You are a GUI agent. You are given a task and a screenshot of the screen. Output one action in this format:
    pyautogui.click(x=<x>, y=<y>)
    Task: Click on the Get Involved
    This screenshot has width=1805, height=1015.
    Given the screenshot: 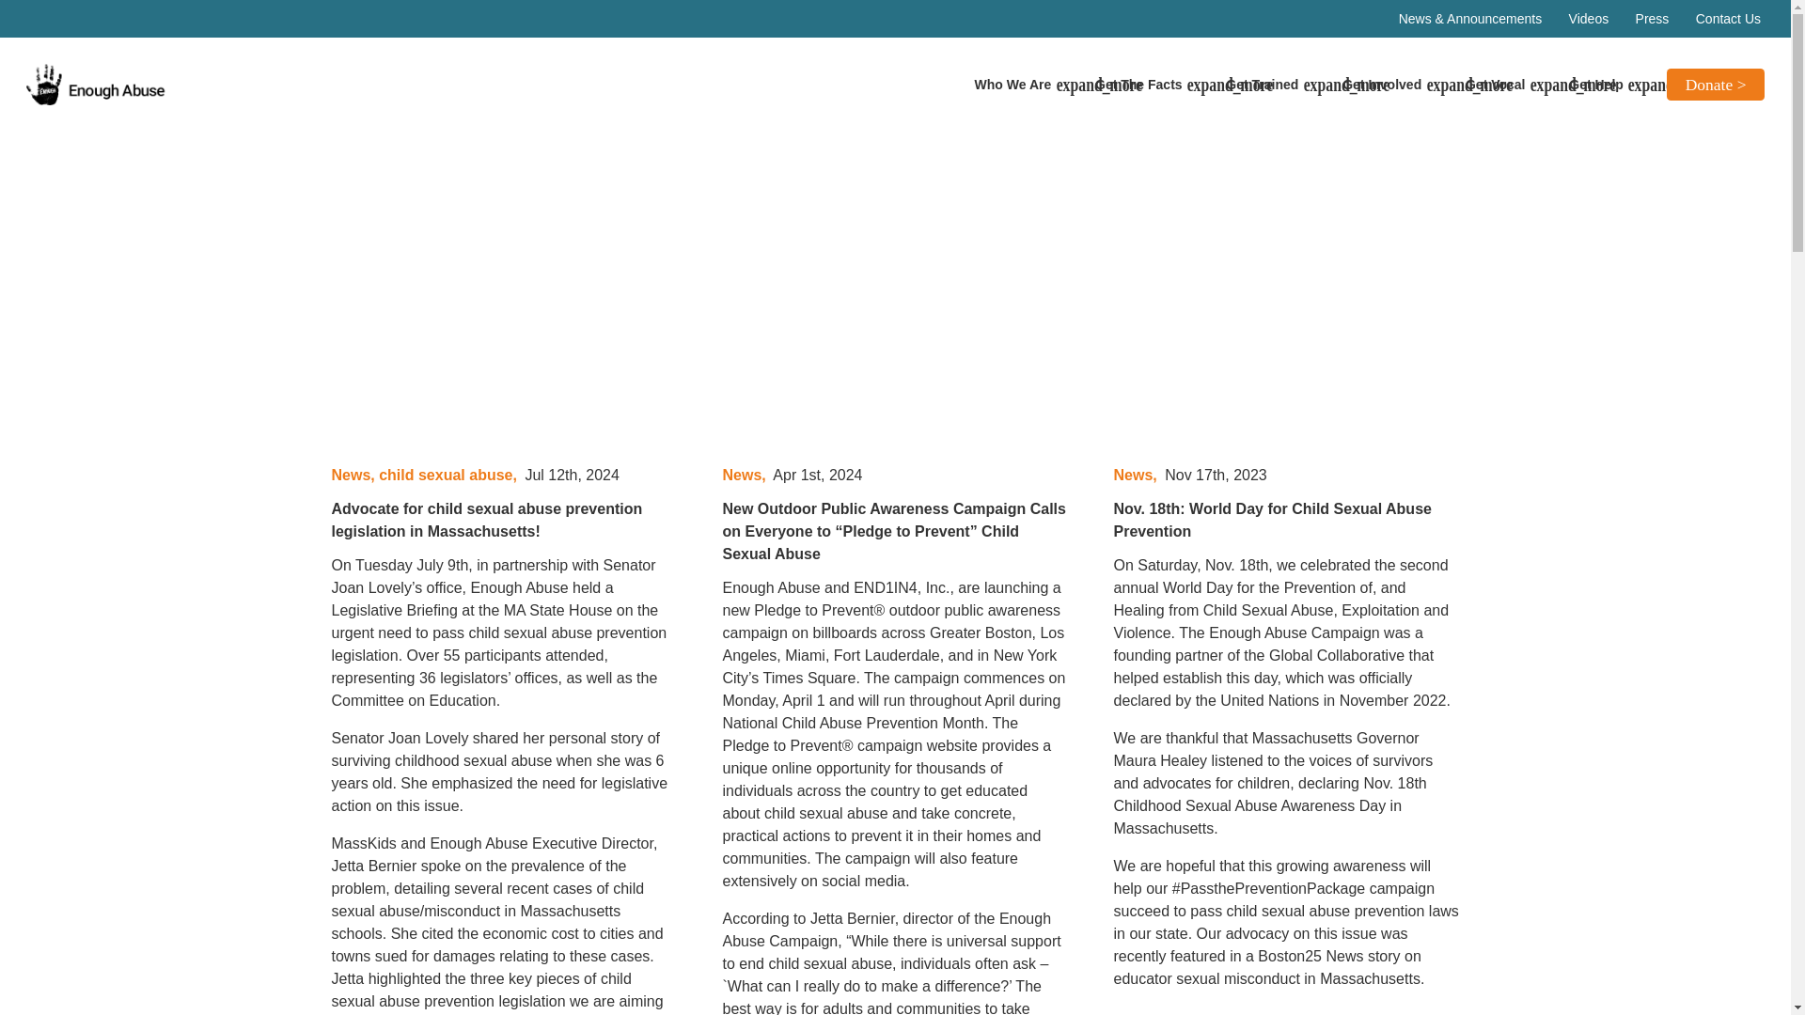 What is the action you would take?
    pyautogui.click(x=1391, y=85)
    